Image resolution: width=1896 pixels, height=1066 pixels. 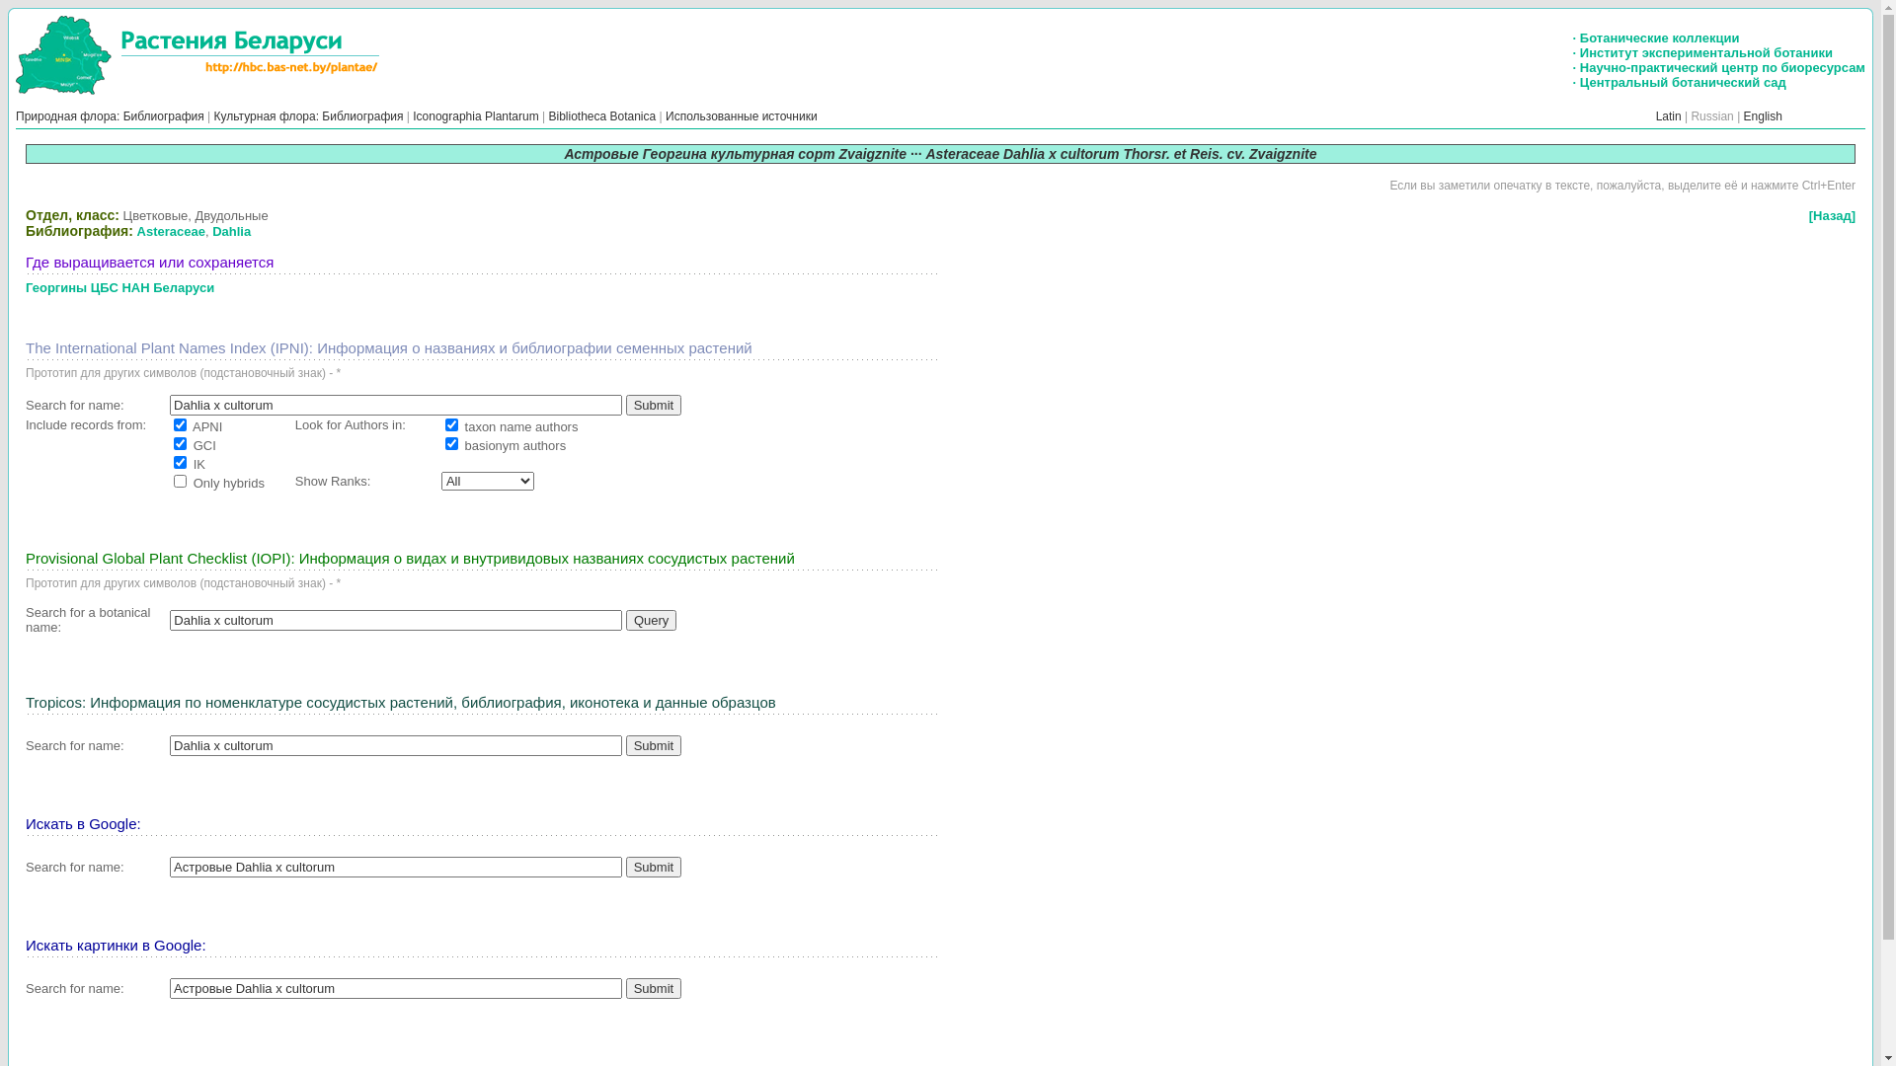 I want to click on Submit, so click(x=654, y=746).